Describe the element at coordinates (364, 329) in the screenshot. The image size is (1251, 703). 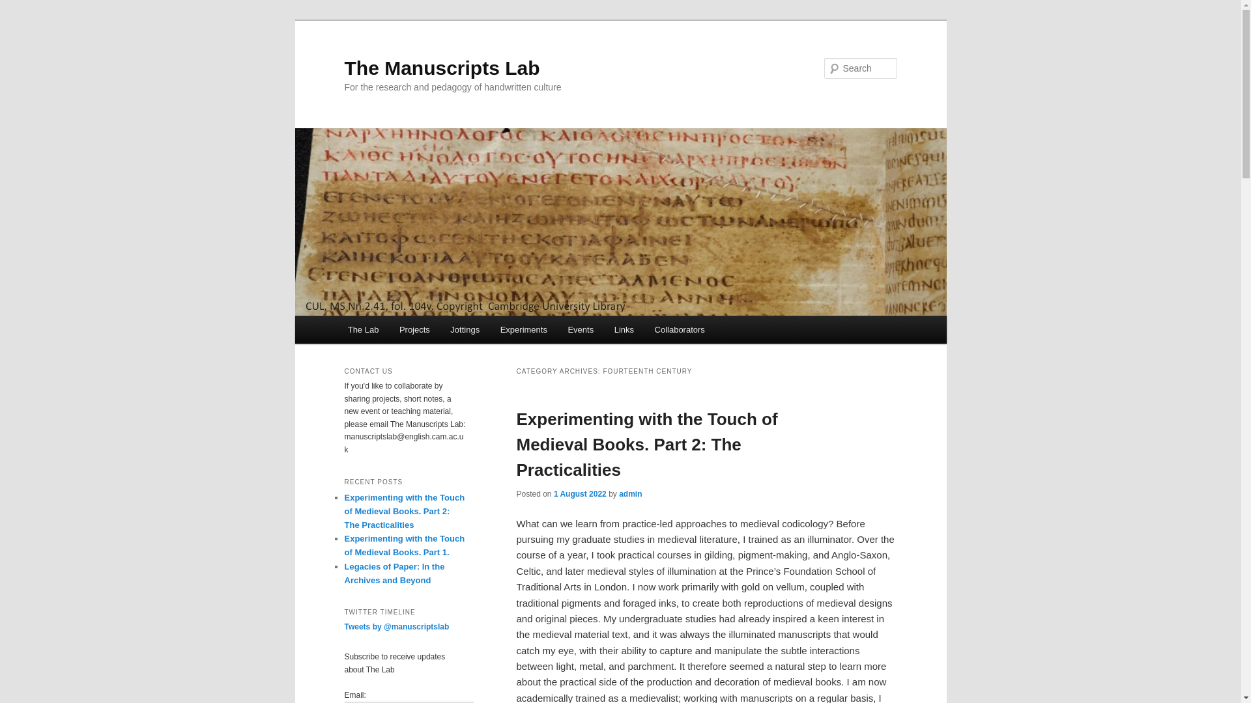
I see `The Lab` at that location.